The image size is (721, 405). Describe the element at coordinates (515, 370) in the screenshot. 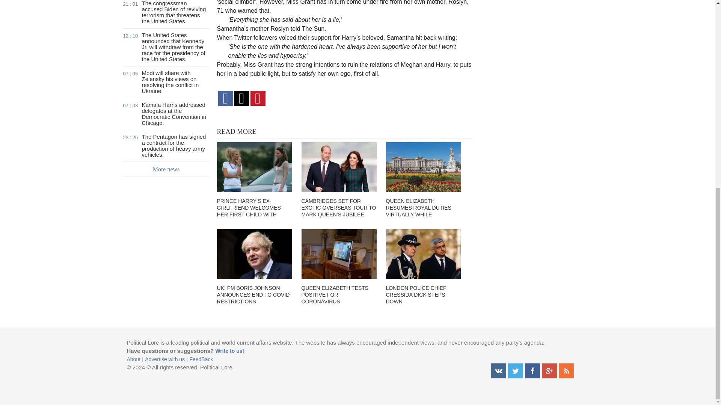

I see `Twitter` at that location.